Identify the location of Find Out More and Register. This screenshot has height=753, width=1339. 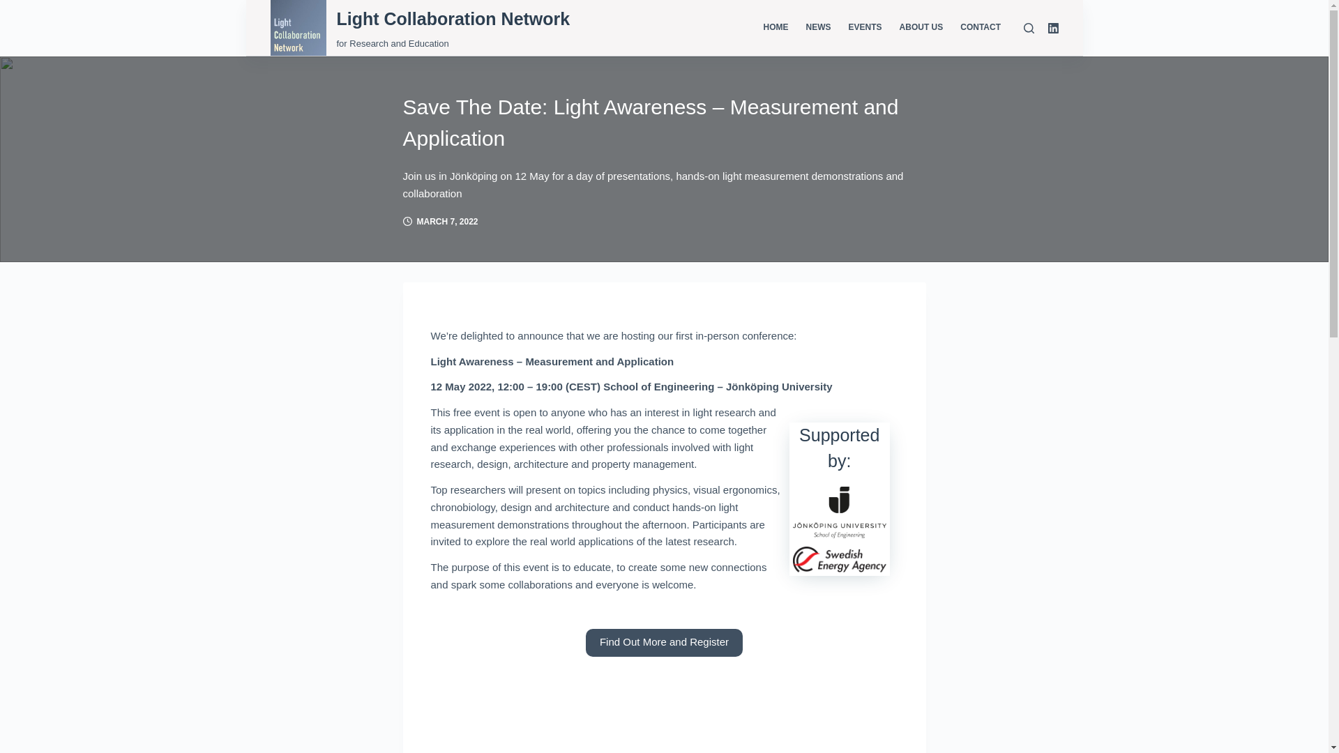
(664, 642).